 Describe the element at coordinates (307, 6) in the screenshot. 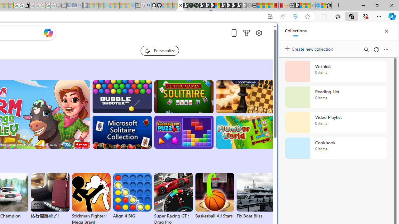

I see `Earth has six continents not seven, radical new study claims` at that location.